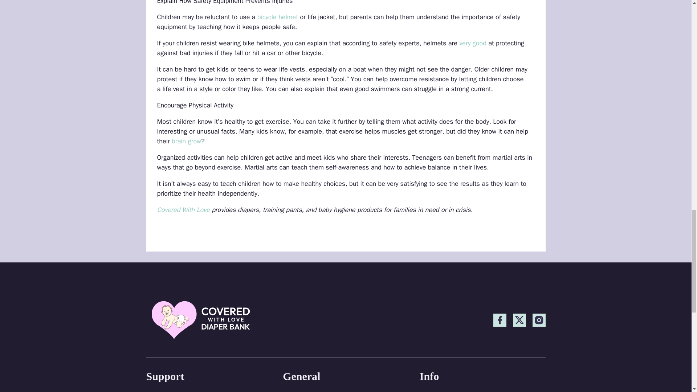 This screenshot has width=697, height=392. Describe the element at coordinates (183, 210) in the screenshot. I see `Covered With Love` at that location.